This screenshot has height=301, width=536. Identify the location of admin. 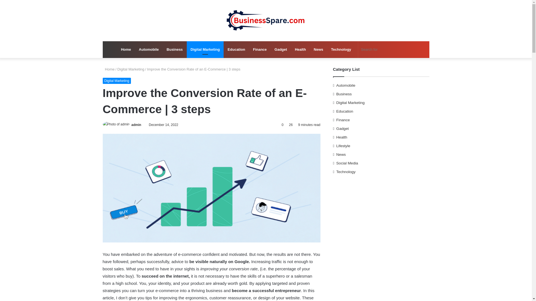
(136, 125).